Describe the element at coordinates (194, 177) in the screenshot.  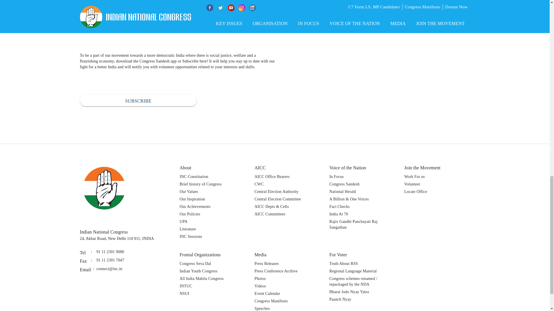
I see `INC Constitution` at that location.